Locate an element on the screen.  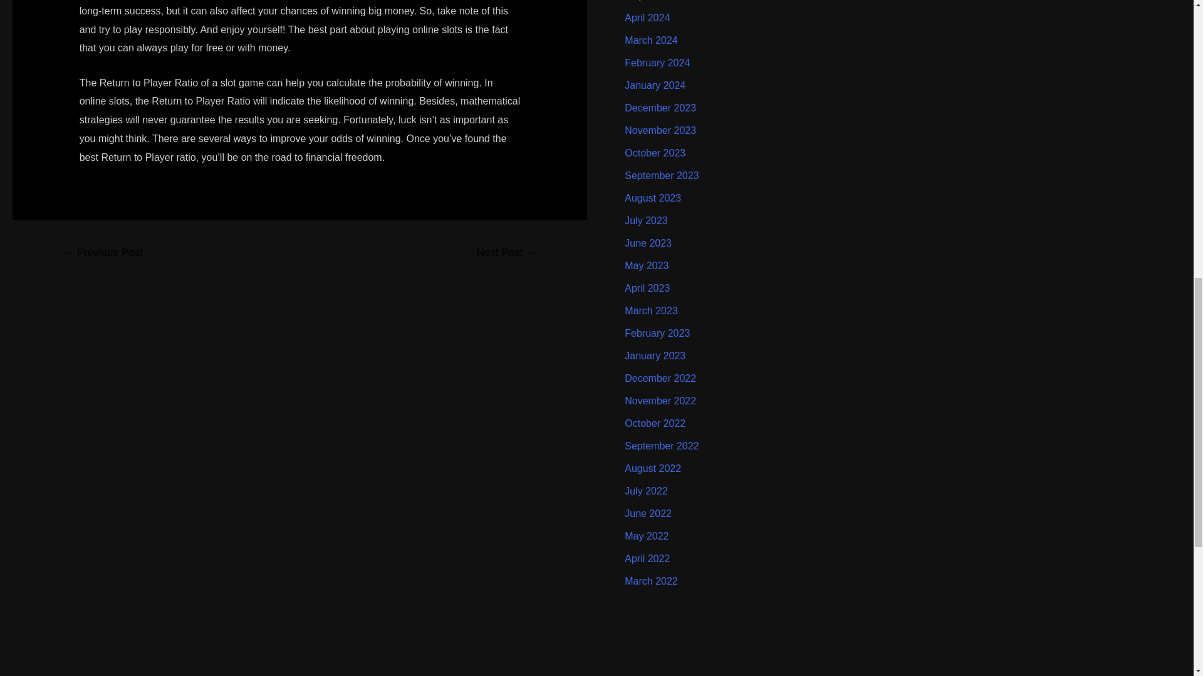
January 2023 is located at coordinates (655, 356).